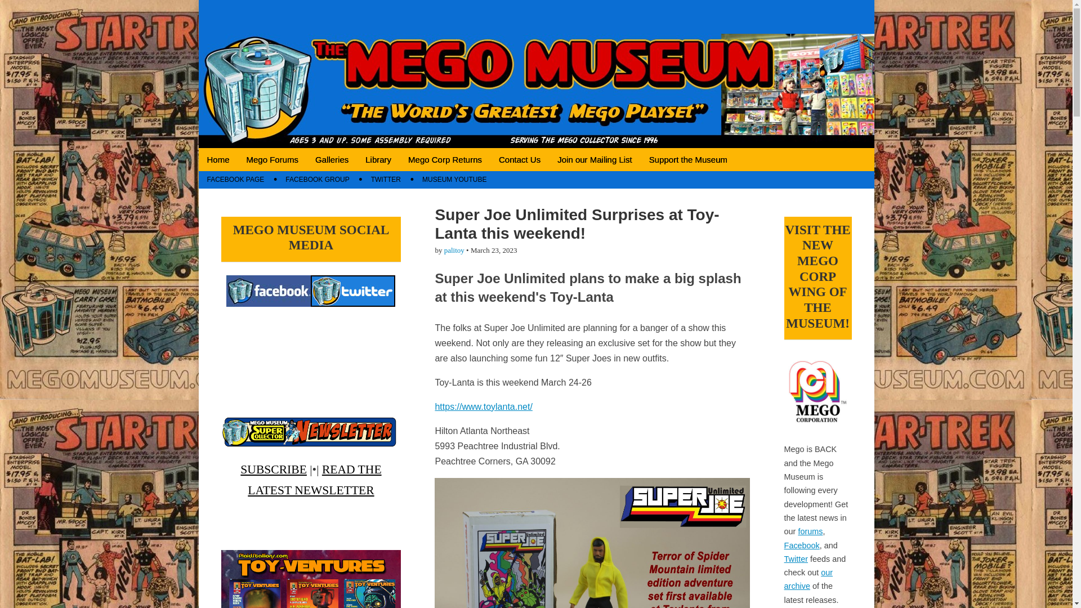 The image size is (1081, 608). What do you see at coordinates (445, 159) in the screenshot?
I see `Mego Corp Returns` at bounding box center [445, 159].